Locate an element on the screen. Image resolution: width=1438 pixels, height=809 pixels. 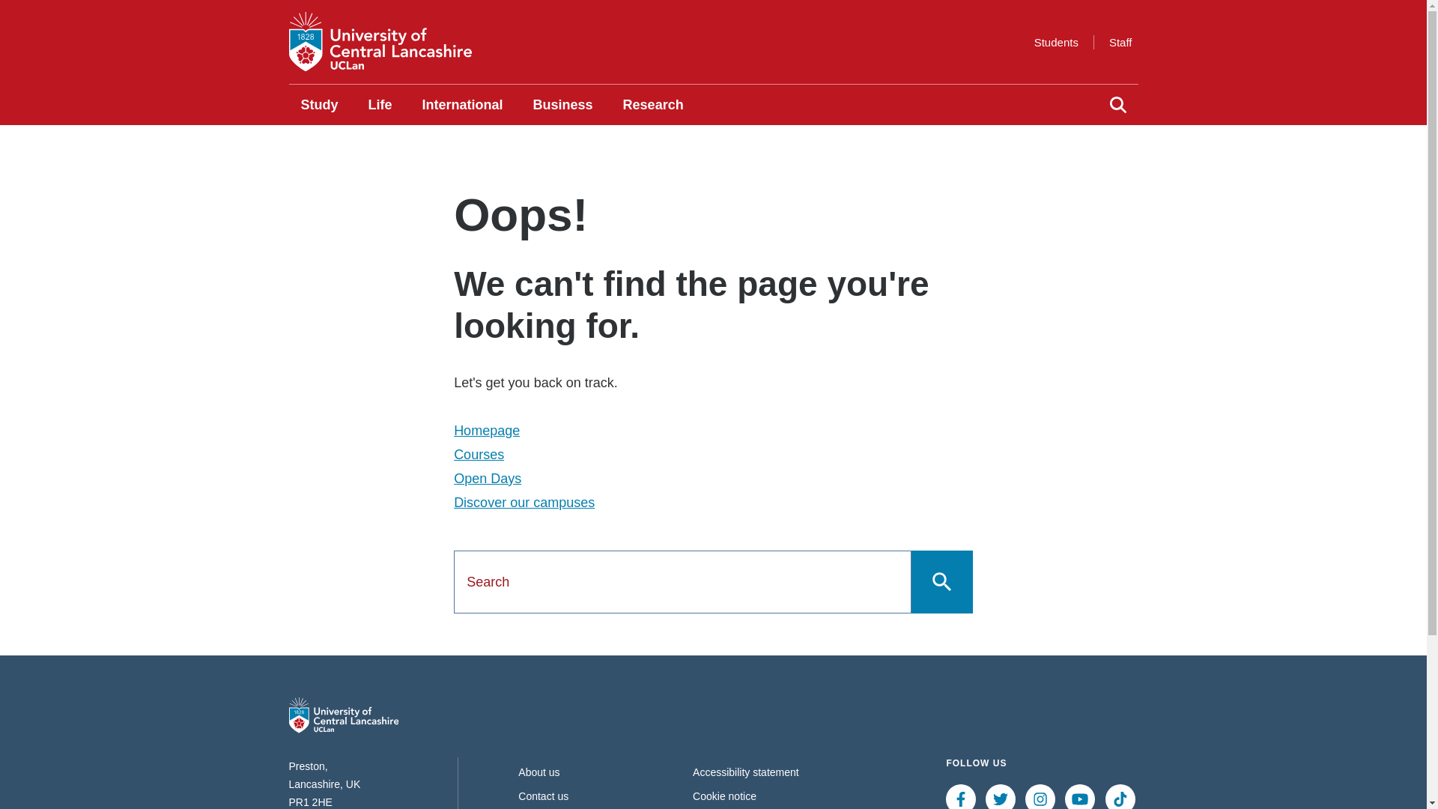
Accessibility statement is located at coordinates (746, 772).